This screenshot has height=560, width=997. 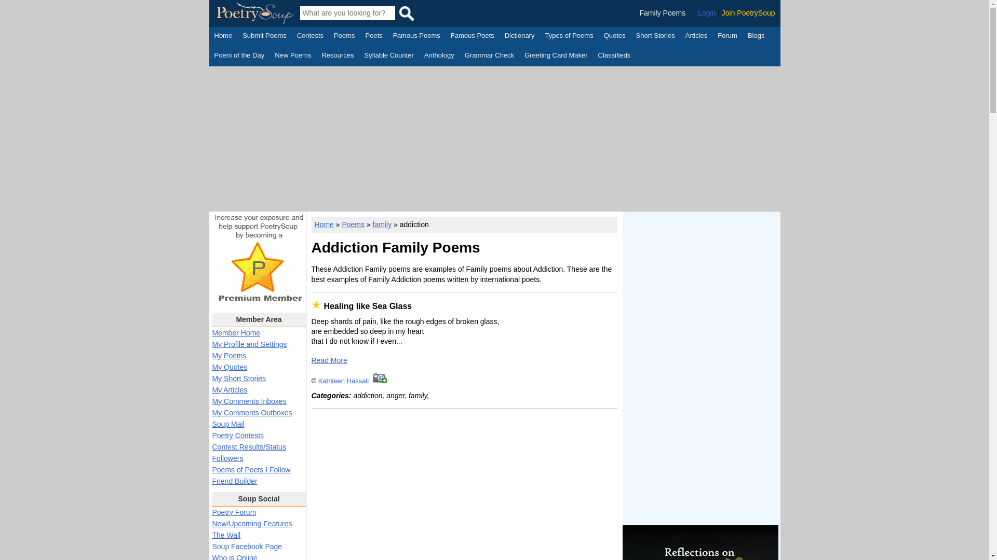 What do you see at coordinates (374, 37) in the screenshot?
I see `Poets` at bounding box center [374, 37].